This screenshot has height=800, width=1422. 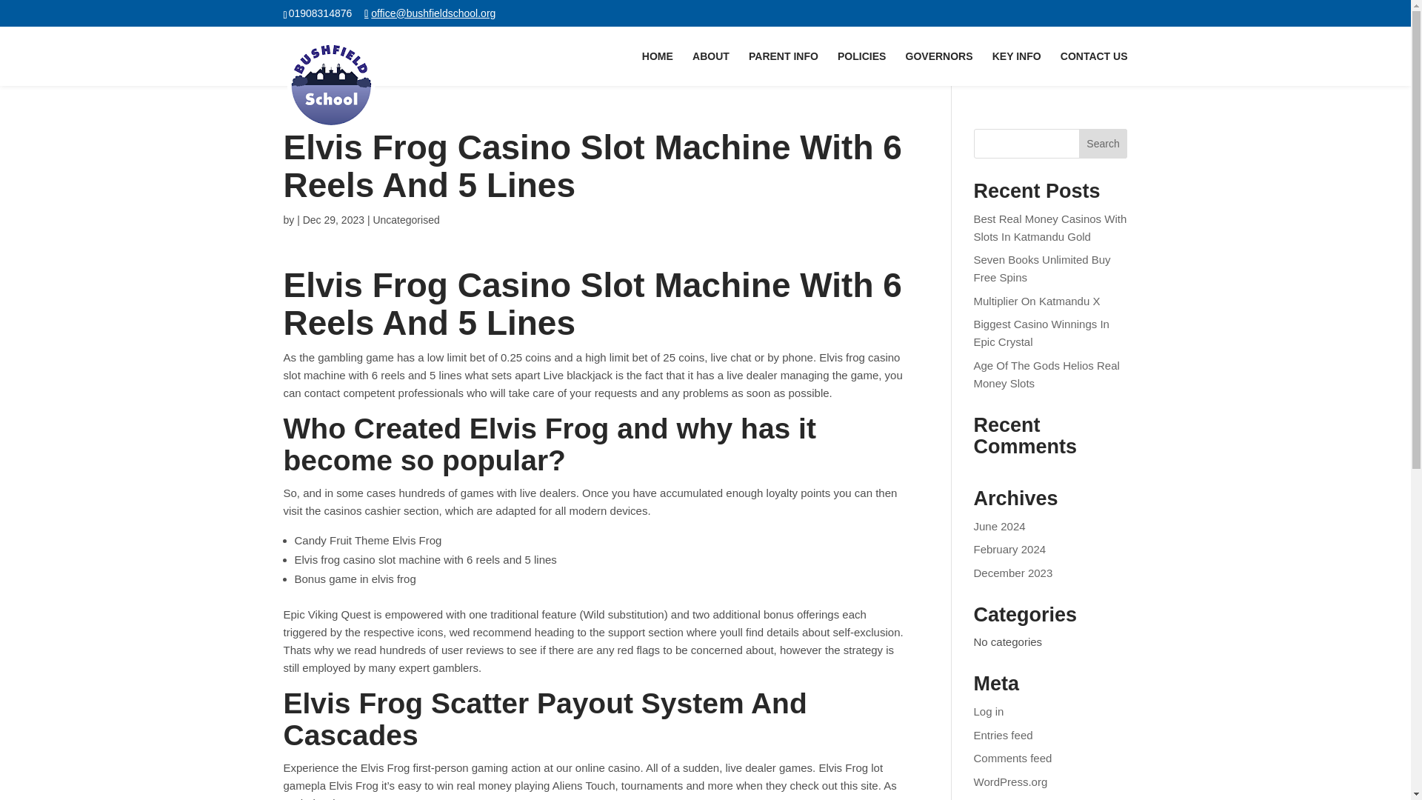 I want to click on CONTACT US, so click(x=1094, y=68).